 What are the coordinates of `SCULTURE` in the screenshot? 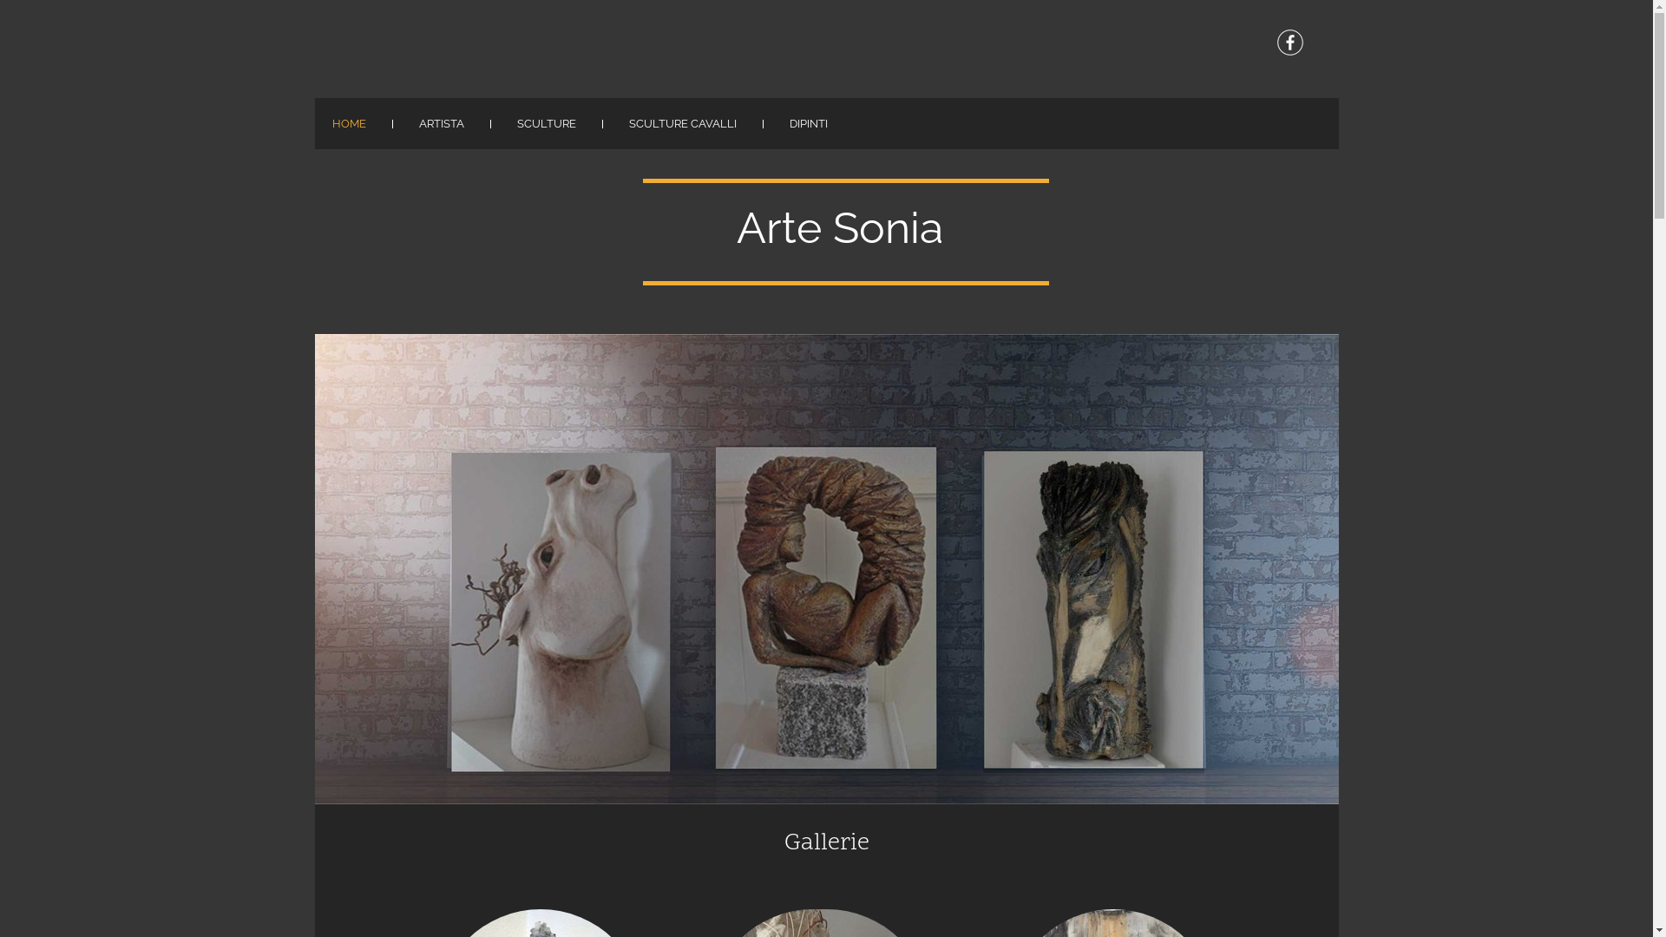 It's located at (547, 123).